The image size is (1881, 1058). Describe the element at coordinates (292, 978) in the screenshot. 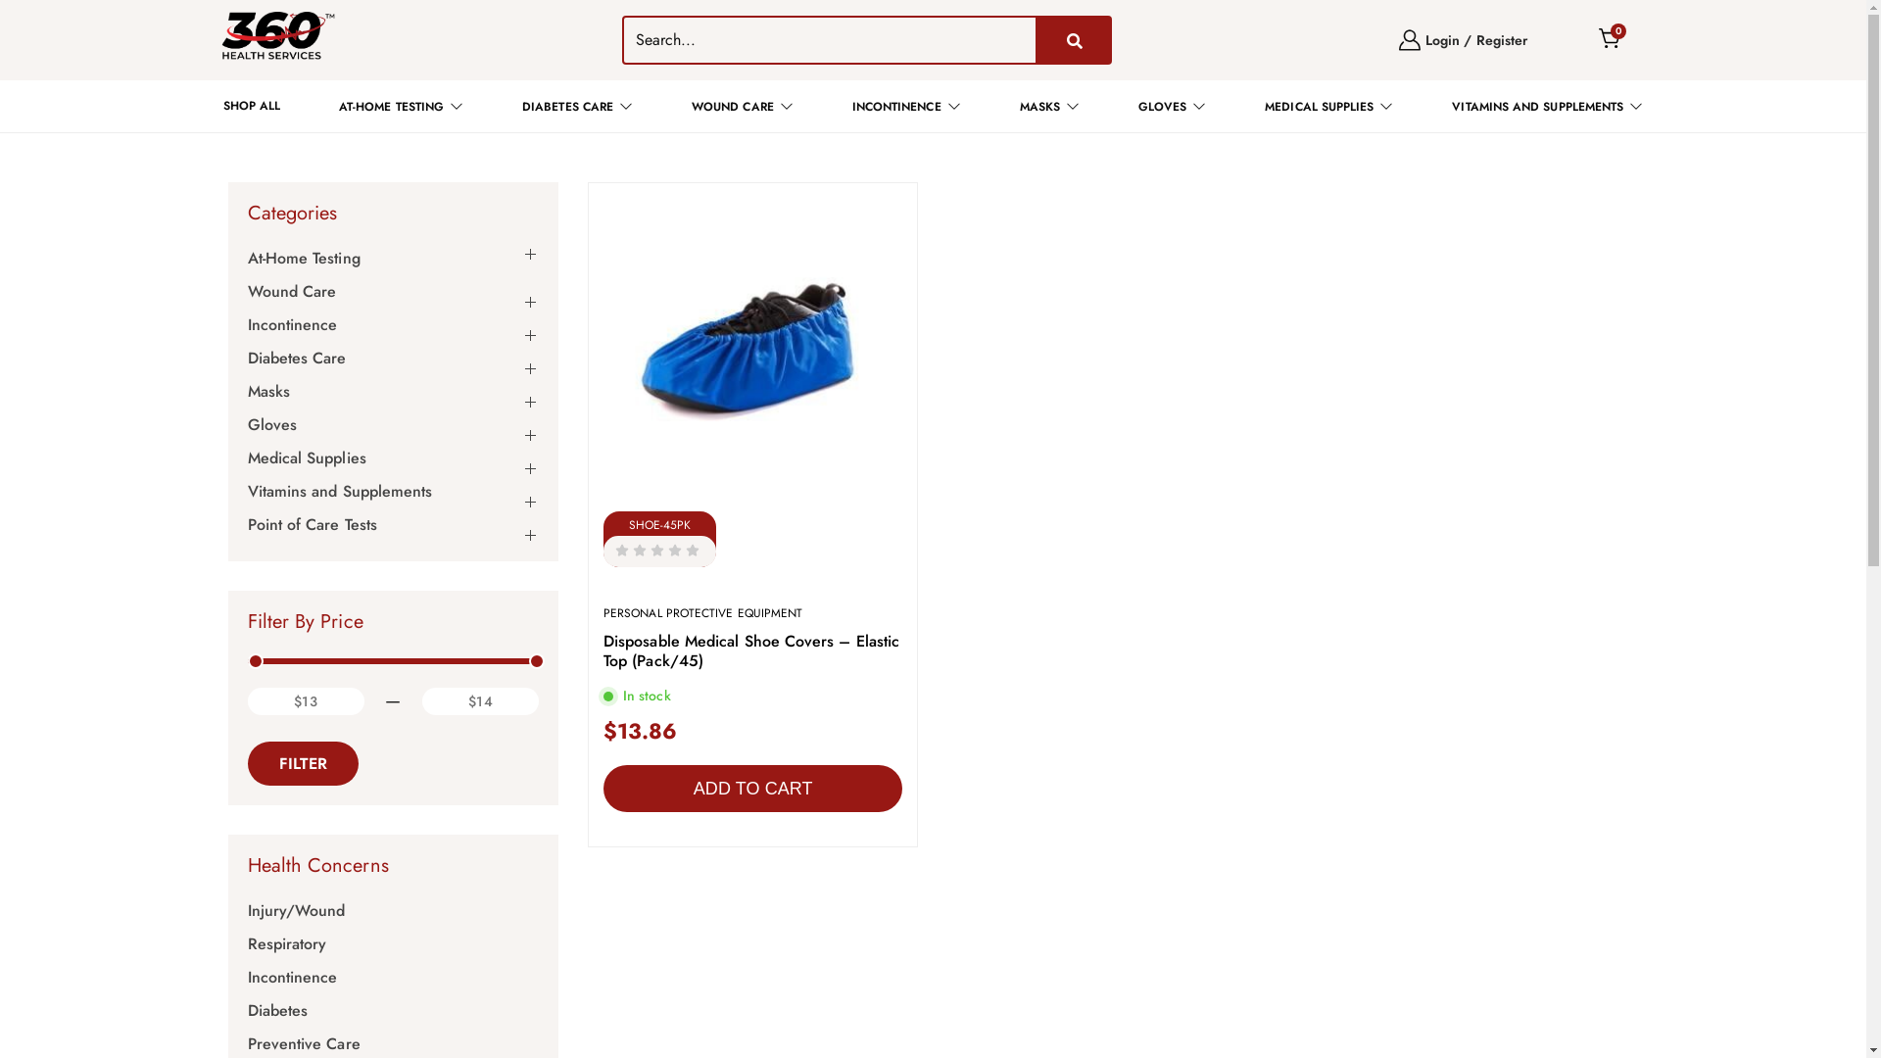

I see `Incontinence` at that location.